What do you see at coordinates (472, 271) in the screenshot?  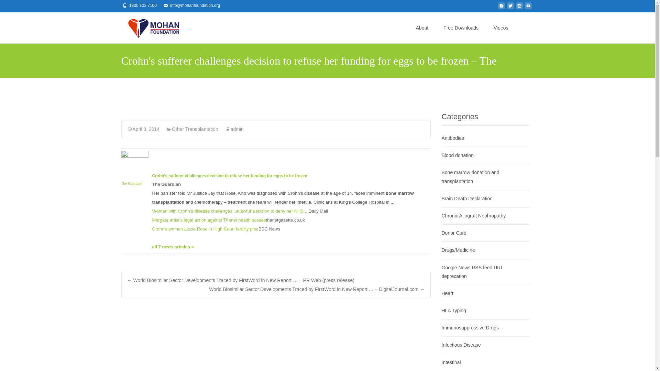 I see `Google News RSS feed URL deprecation` at bounding box center [472, 271].